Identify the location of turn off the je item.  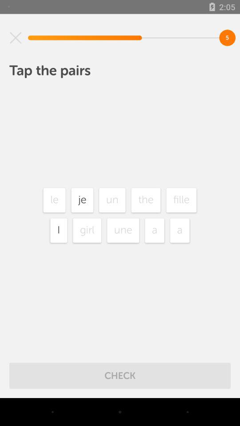
(82, 200).